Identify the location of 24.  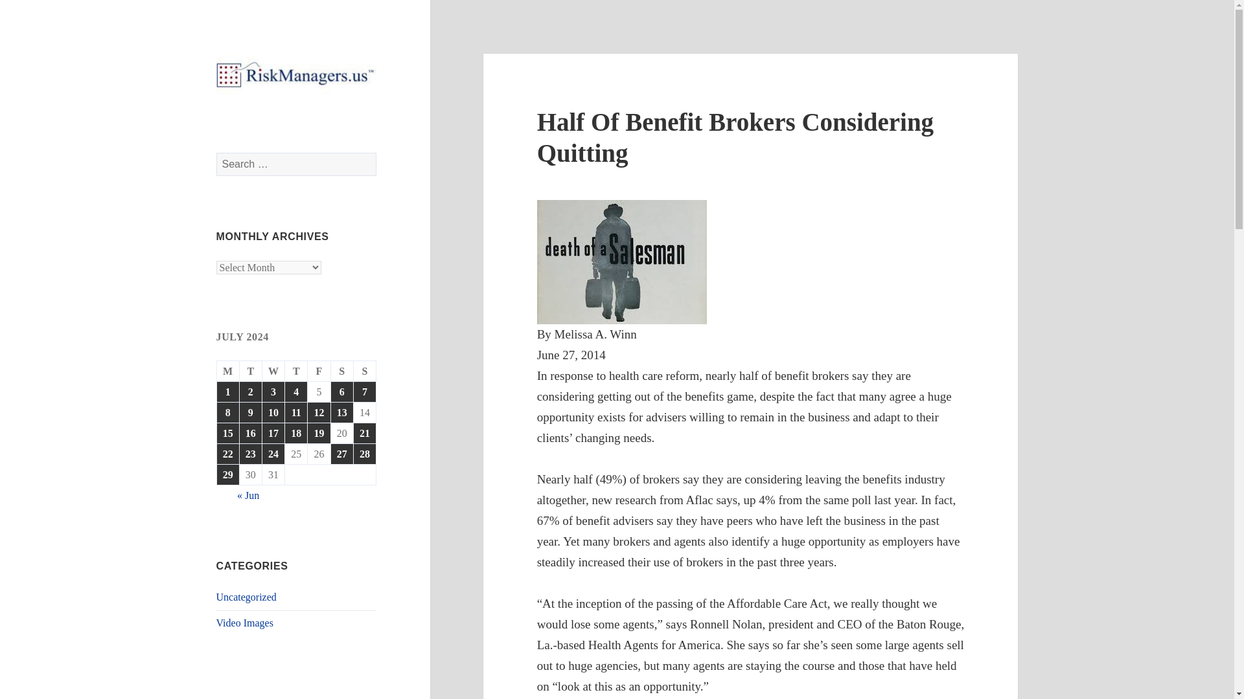
(273, 454).